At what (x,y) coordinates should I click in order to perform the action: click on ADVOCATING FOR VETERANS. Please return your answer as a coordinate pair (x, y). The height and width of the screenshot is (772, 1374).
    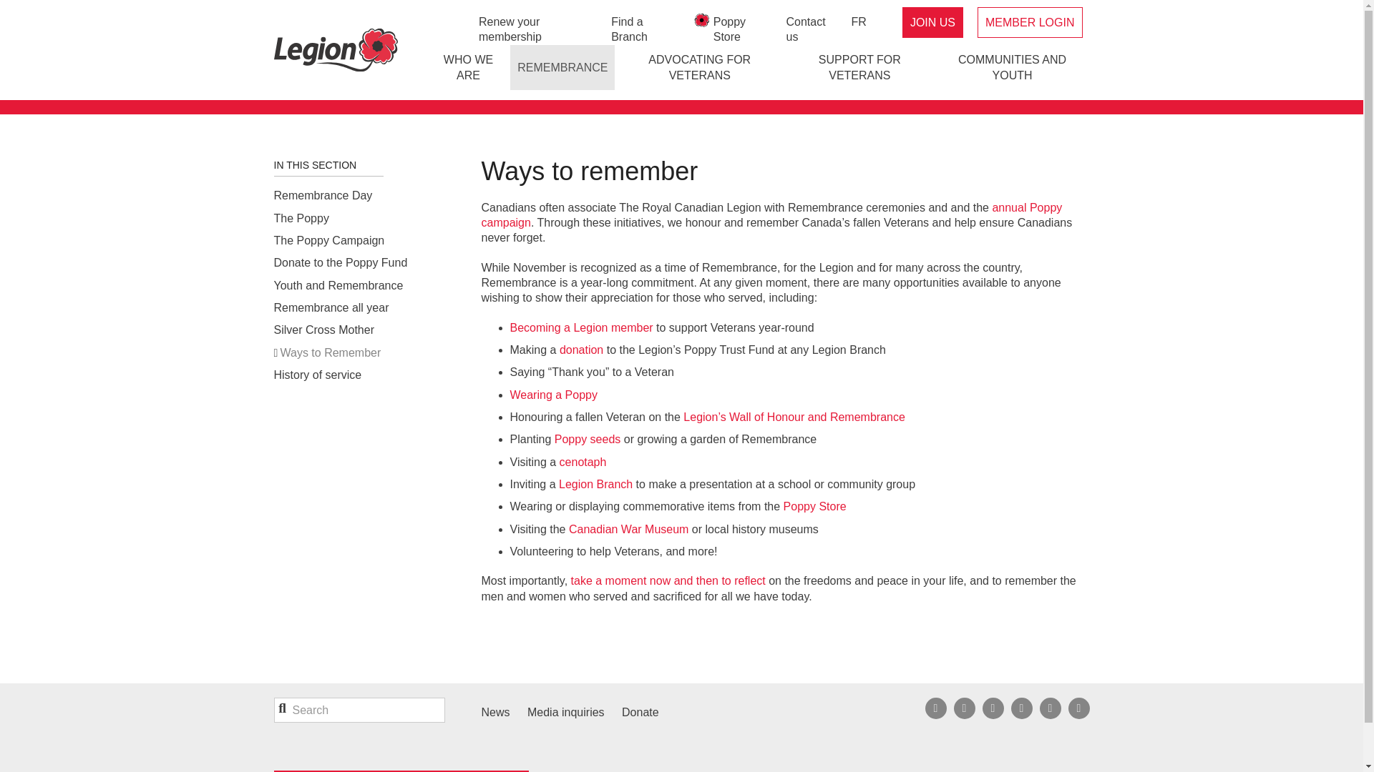
    Looking at the image, I should click on (699, 67).